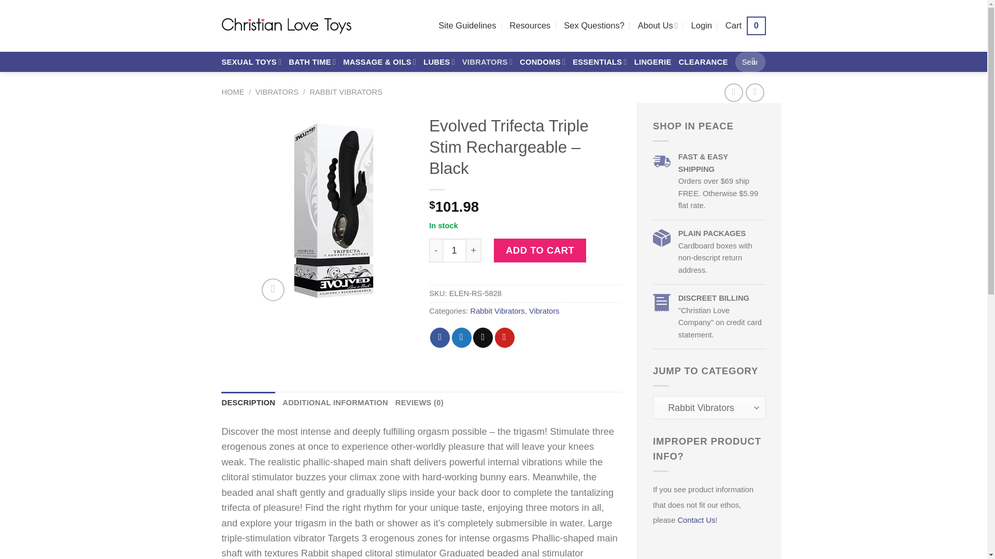 The width and height of the screenshot is (995, 559). What do you see at coordinates (504, 337) in the screenshot?
I see `About Us` at bounding box center [504, 337].